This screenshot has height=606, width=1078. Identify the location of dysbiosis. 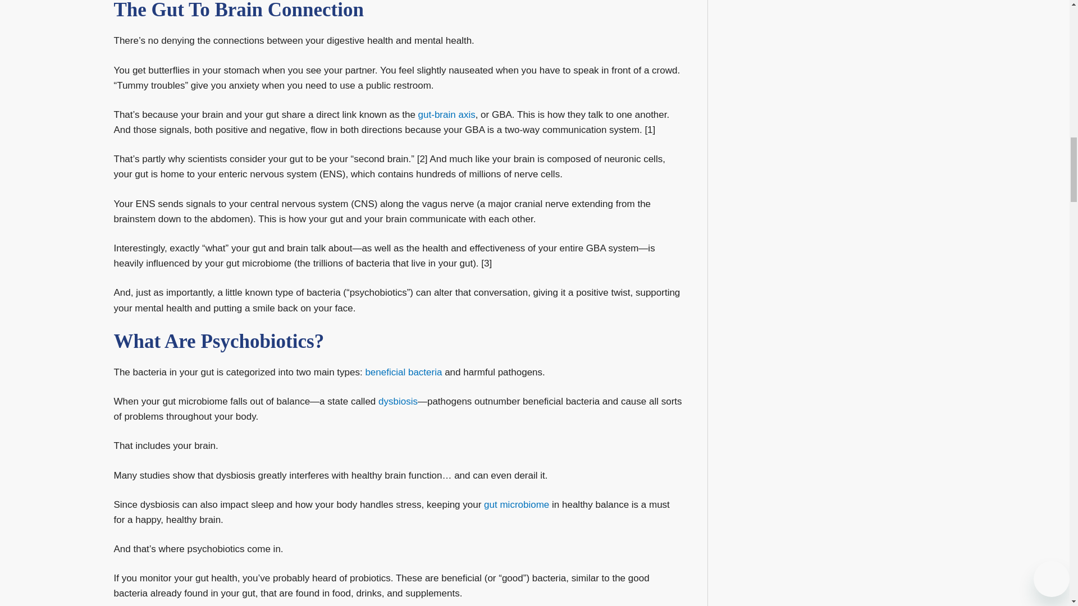
(398, 401).